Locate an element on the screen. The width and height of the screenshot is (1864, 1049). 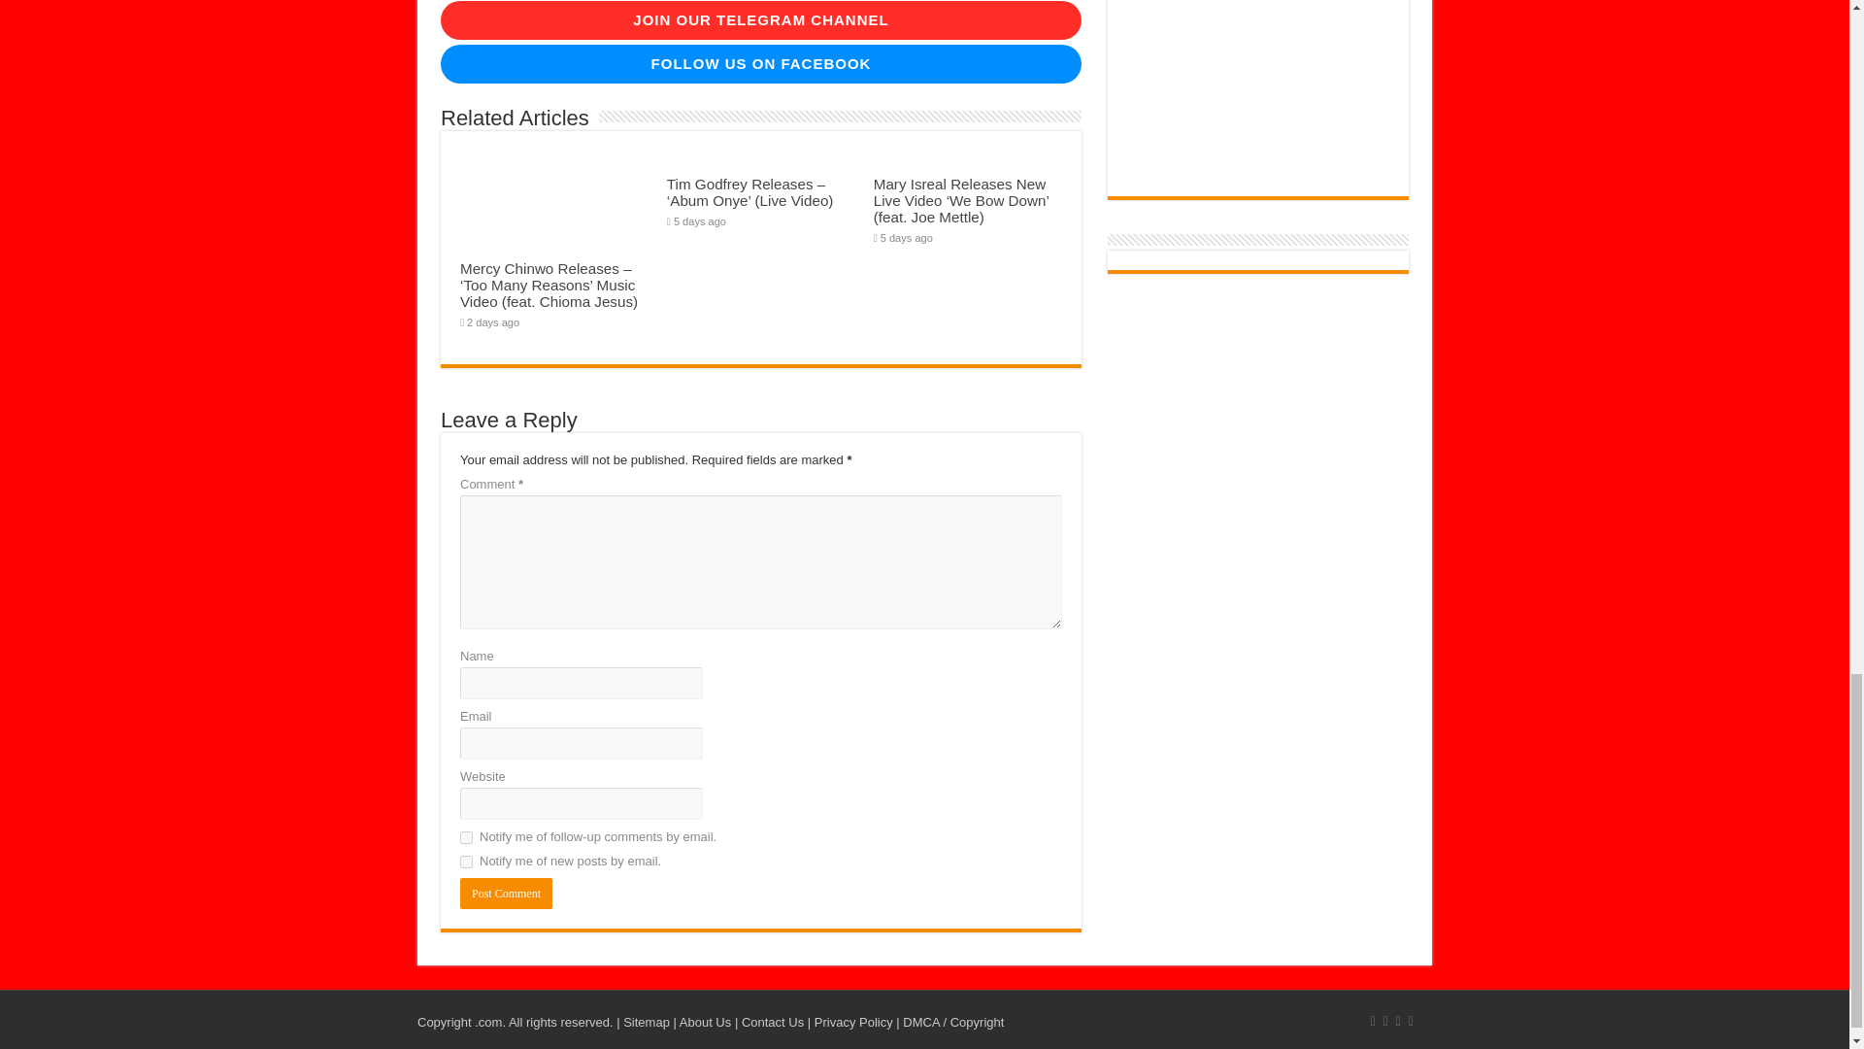
subscribe is located at coordinates (466, 863).